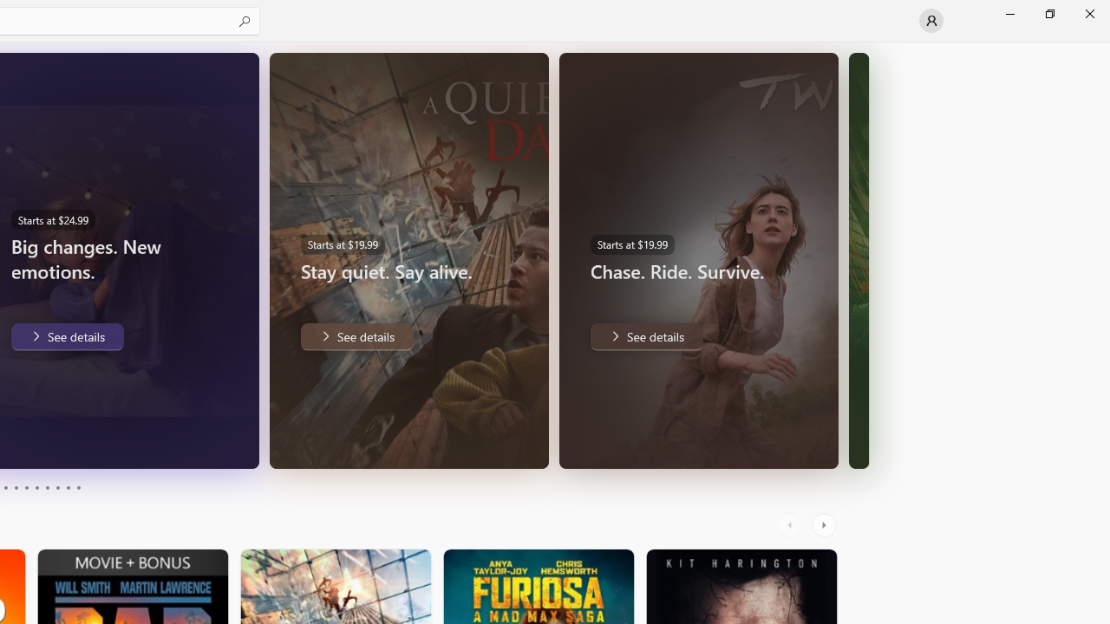 Image resolution: width=1110 pixels, height=624 pixels. Describe the element at coordinates (826, 525) in the screenshot. I see `AutomationID: RightScrollButton` at that location.